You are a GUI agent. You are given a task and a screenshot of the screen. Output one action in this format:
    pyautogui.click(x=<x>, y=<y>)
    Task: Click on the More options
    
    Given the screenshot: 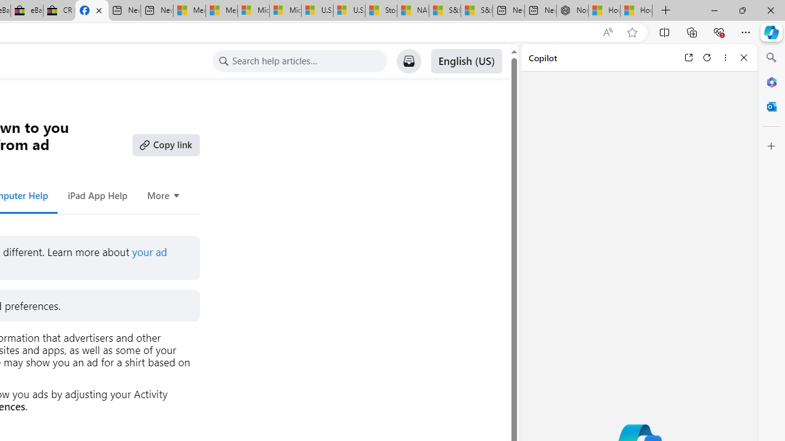 What is the action you would take?
    pyautogui.click(x=725, y=58)
    